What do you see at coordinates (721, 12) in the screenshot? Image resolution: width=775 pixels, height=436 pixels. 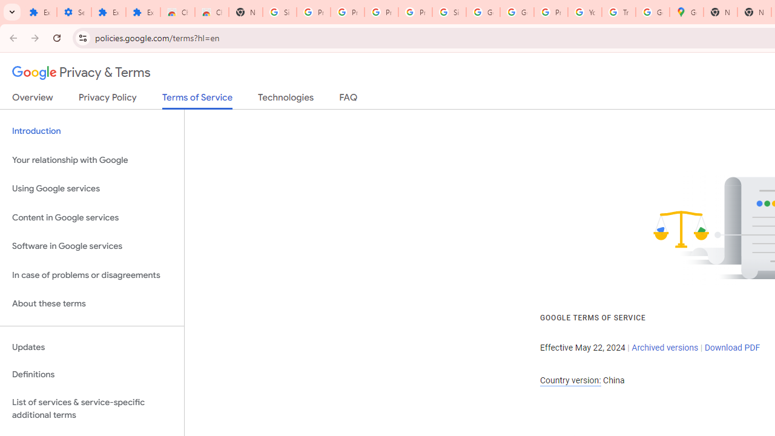 I see `New Tab` at bounding box center [721, 12].